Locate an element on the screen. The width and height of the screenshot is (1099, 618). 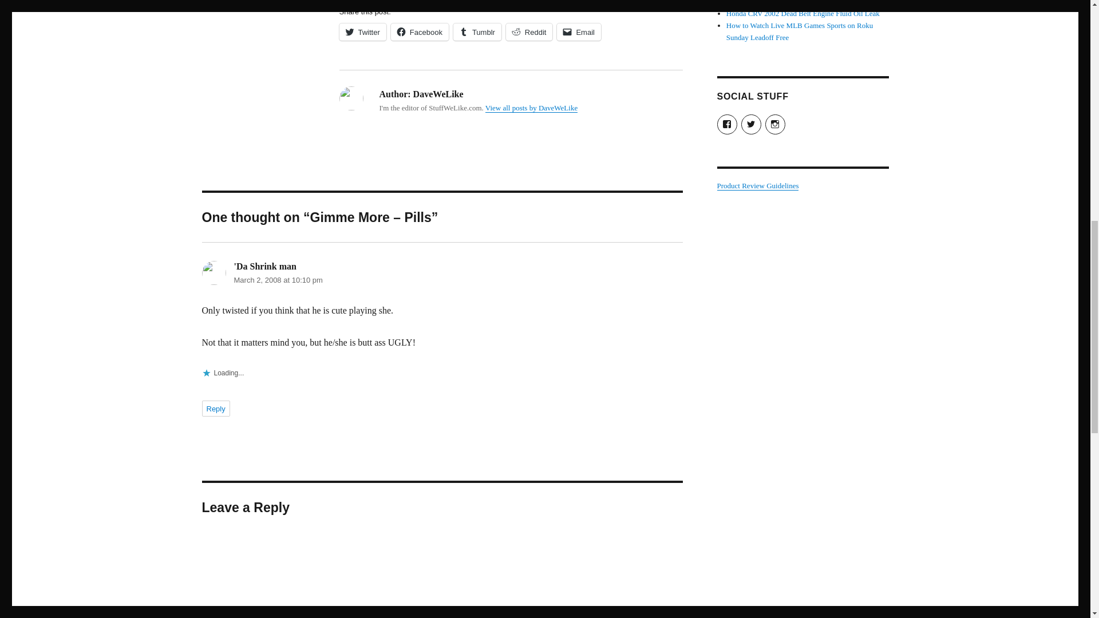
Product Review Guidelines is located at coordinates (757, 185).